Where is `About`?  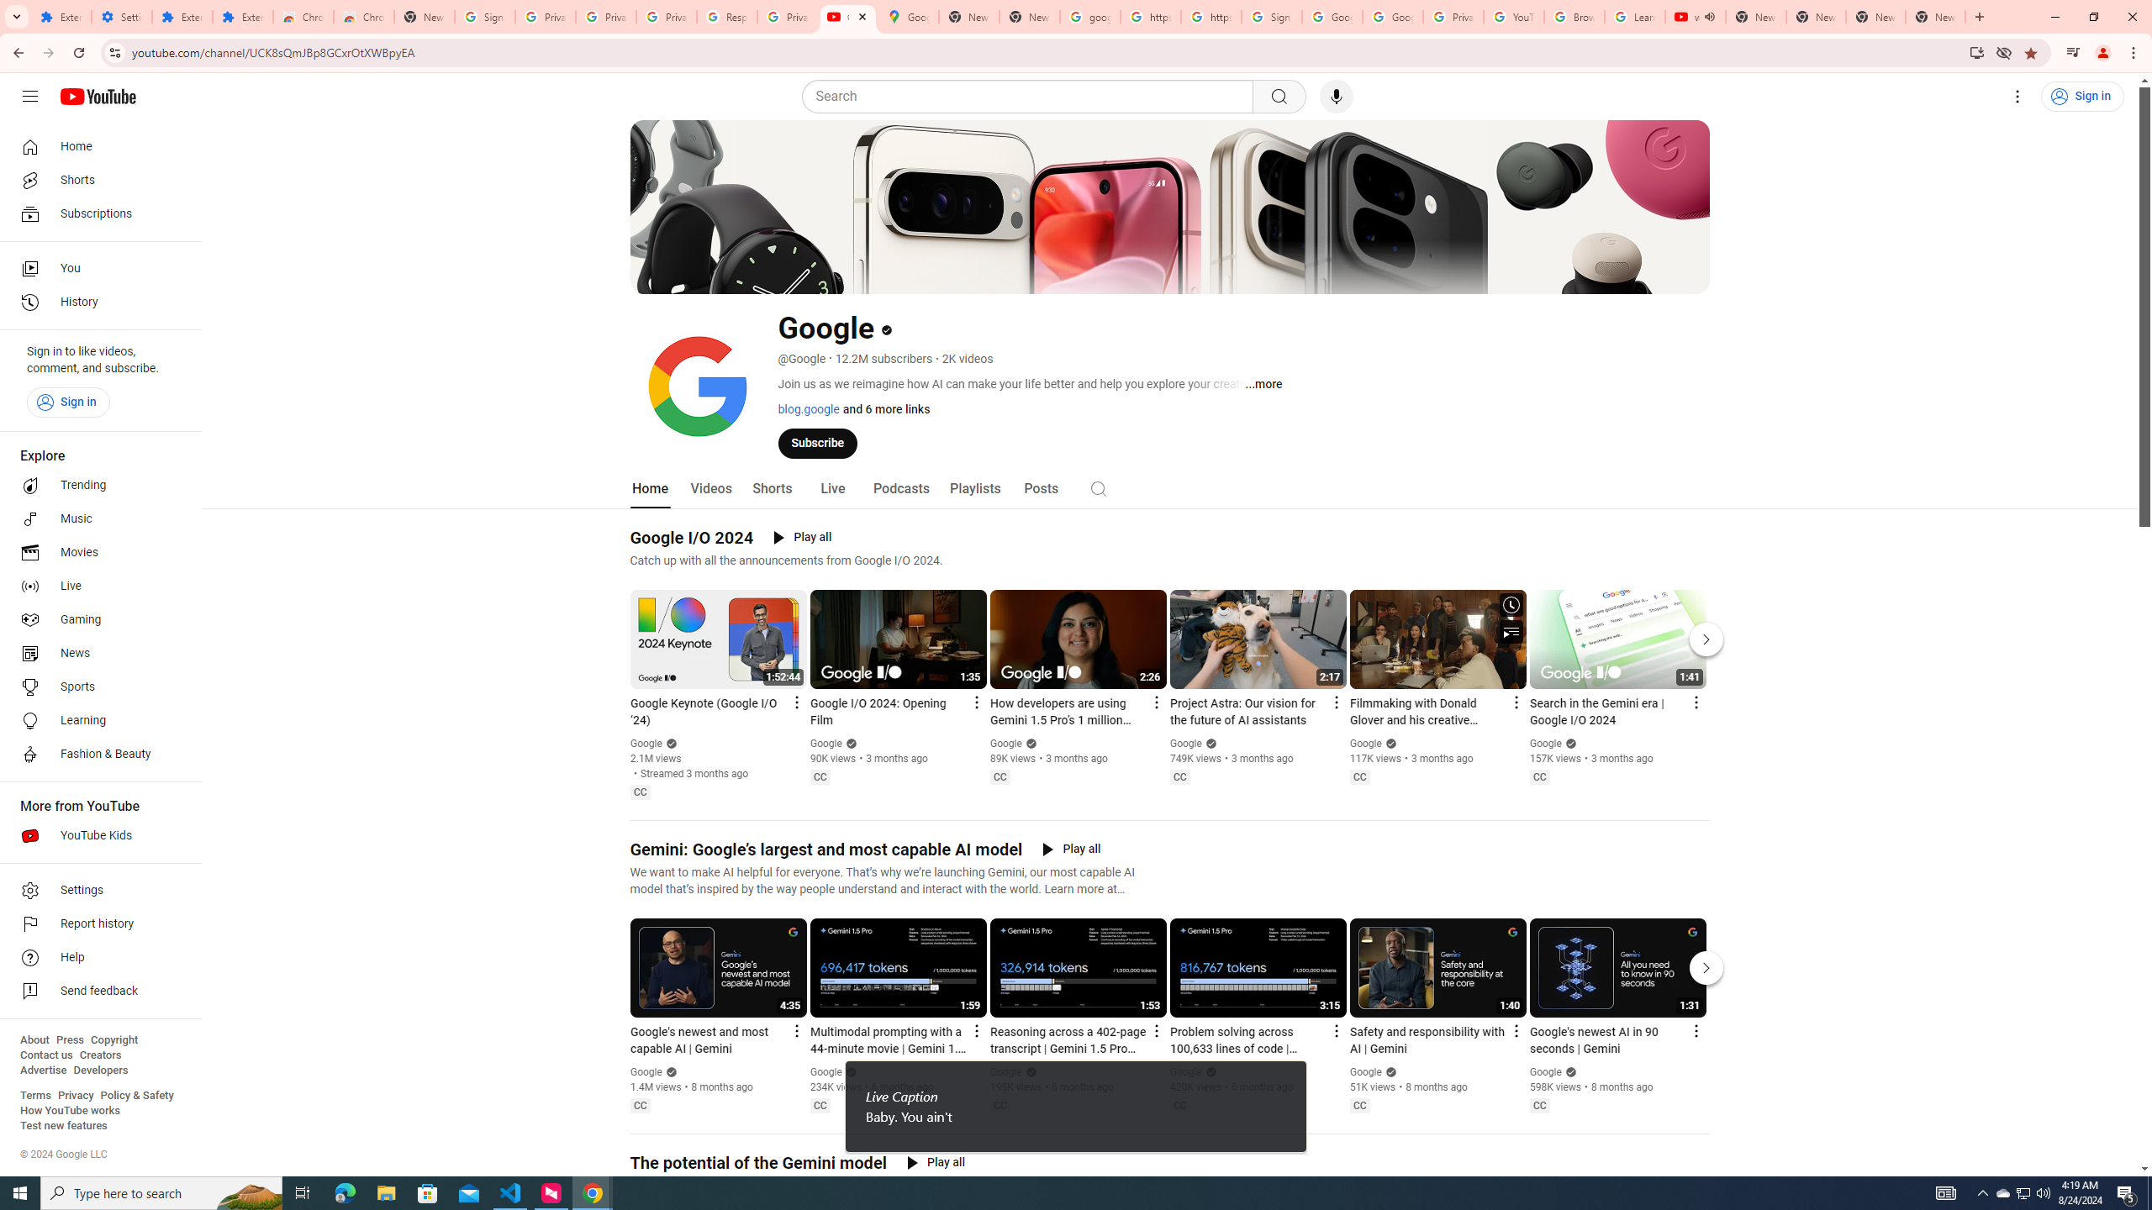 About is located at coordinates (34, 1040).